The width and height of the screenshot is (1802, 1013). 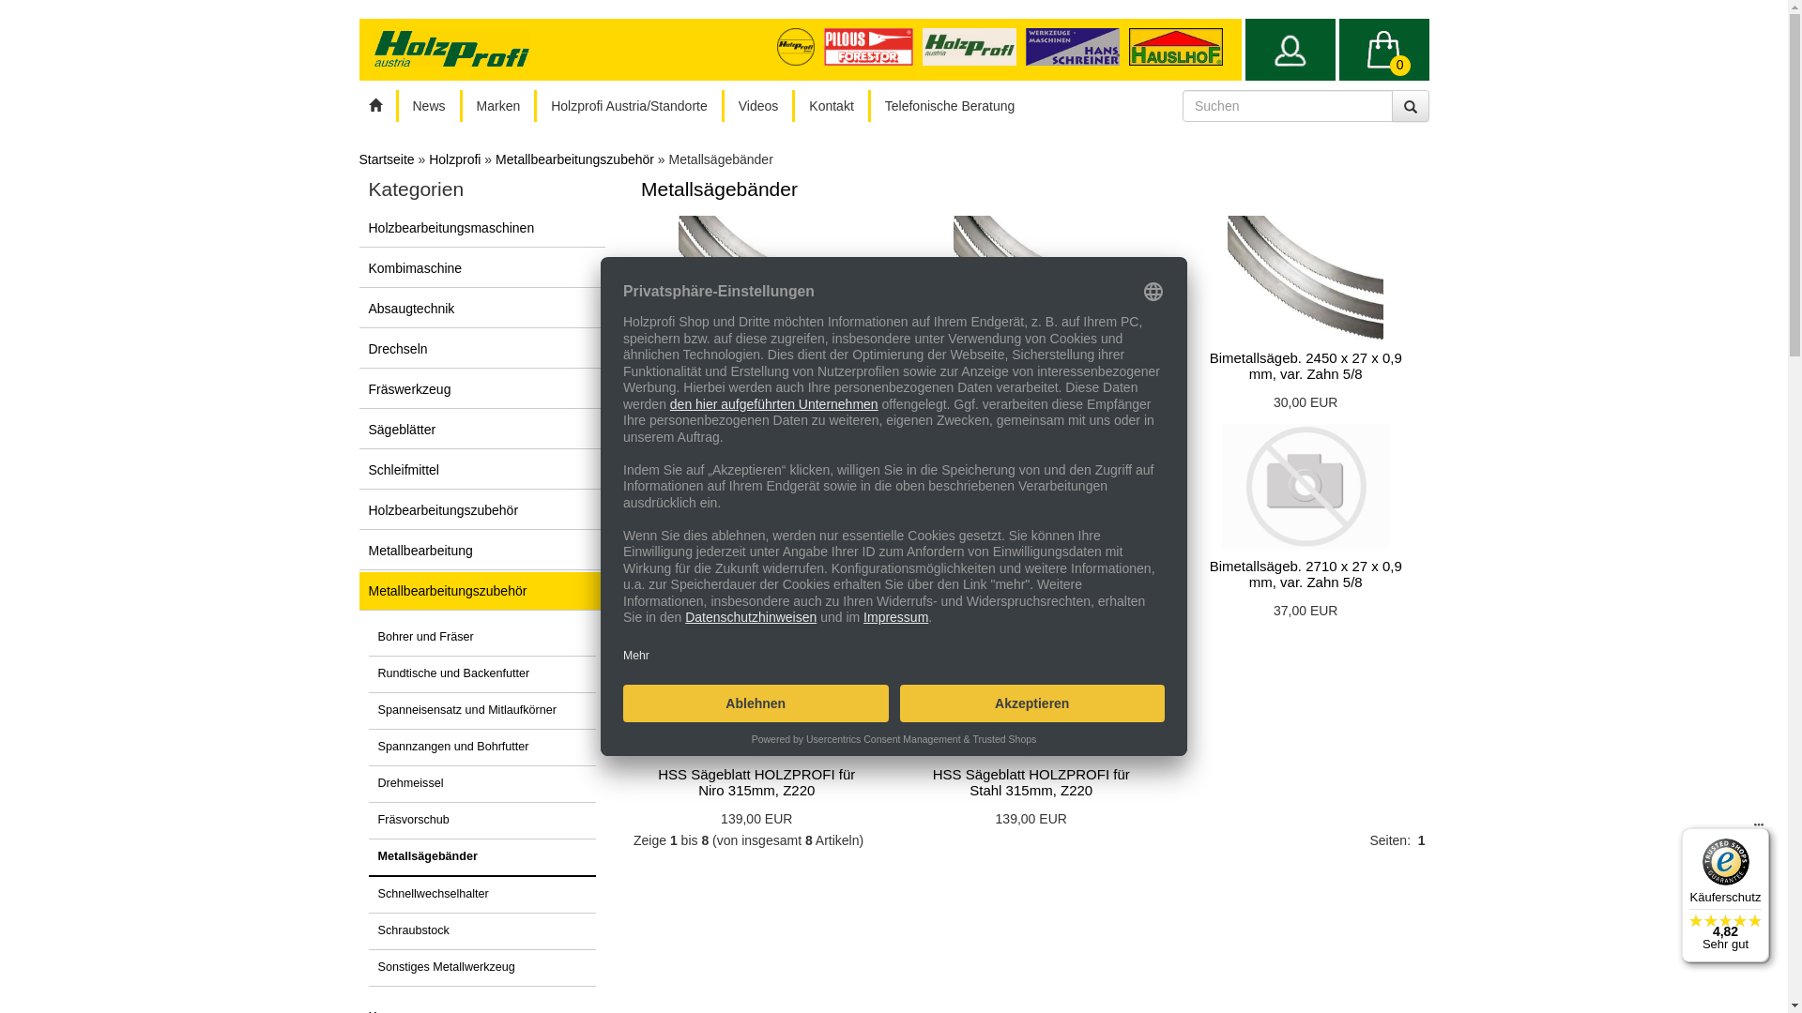 I want to click on Forestor, so click(x=868, y=47).